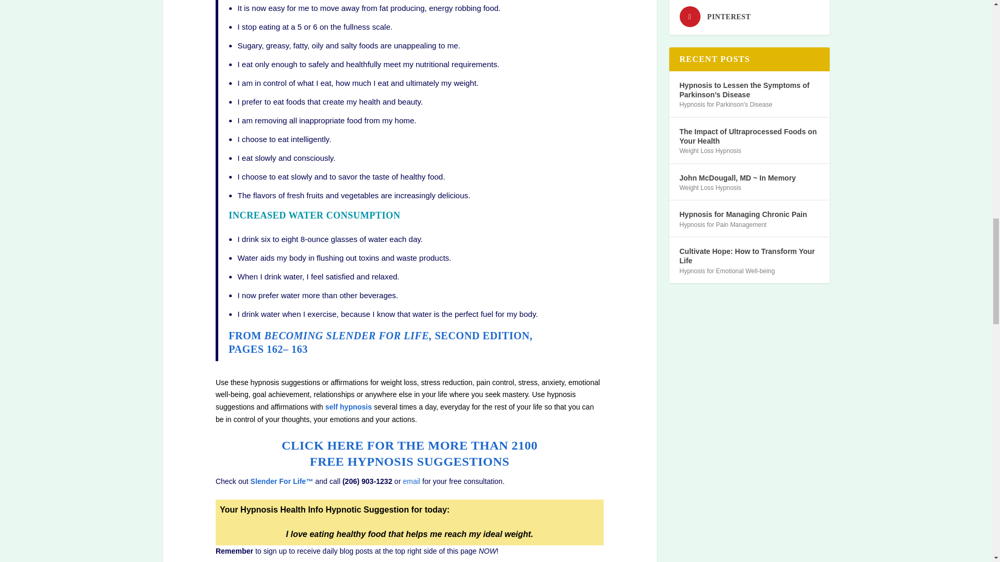 The image size is (1000, 562). What do you see at coordinates (282, 481) in the screenshot?
I see `Slender For Life` at bounding box center [282, 481].